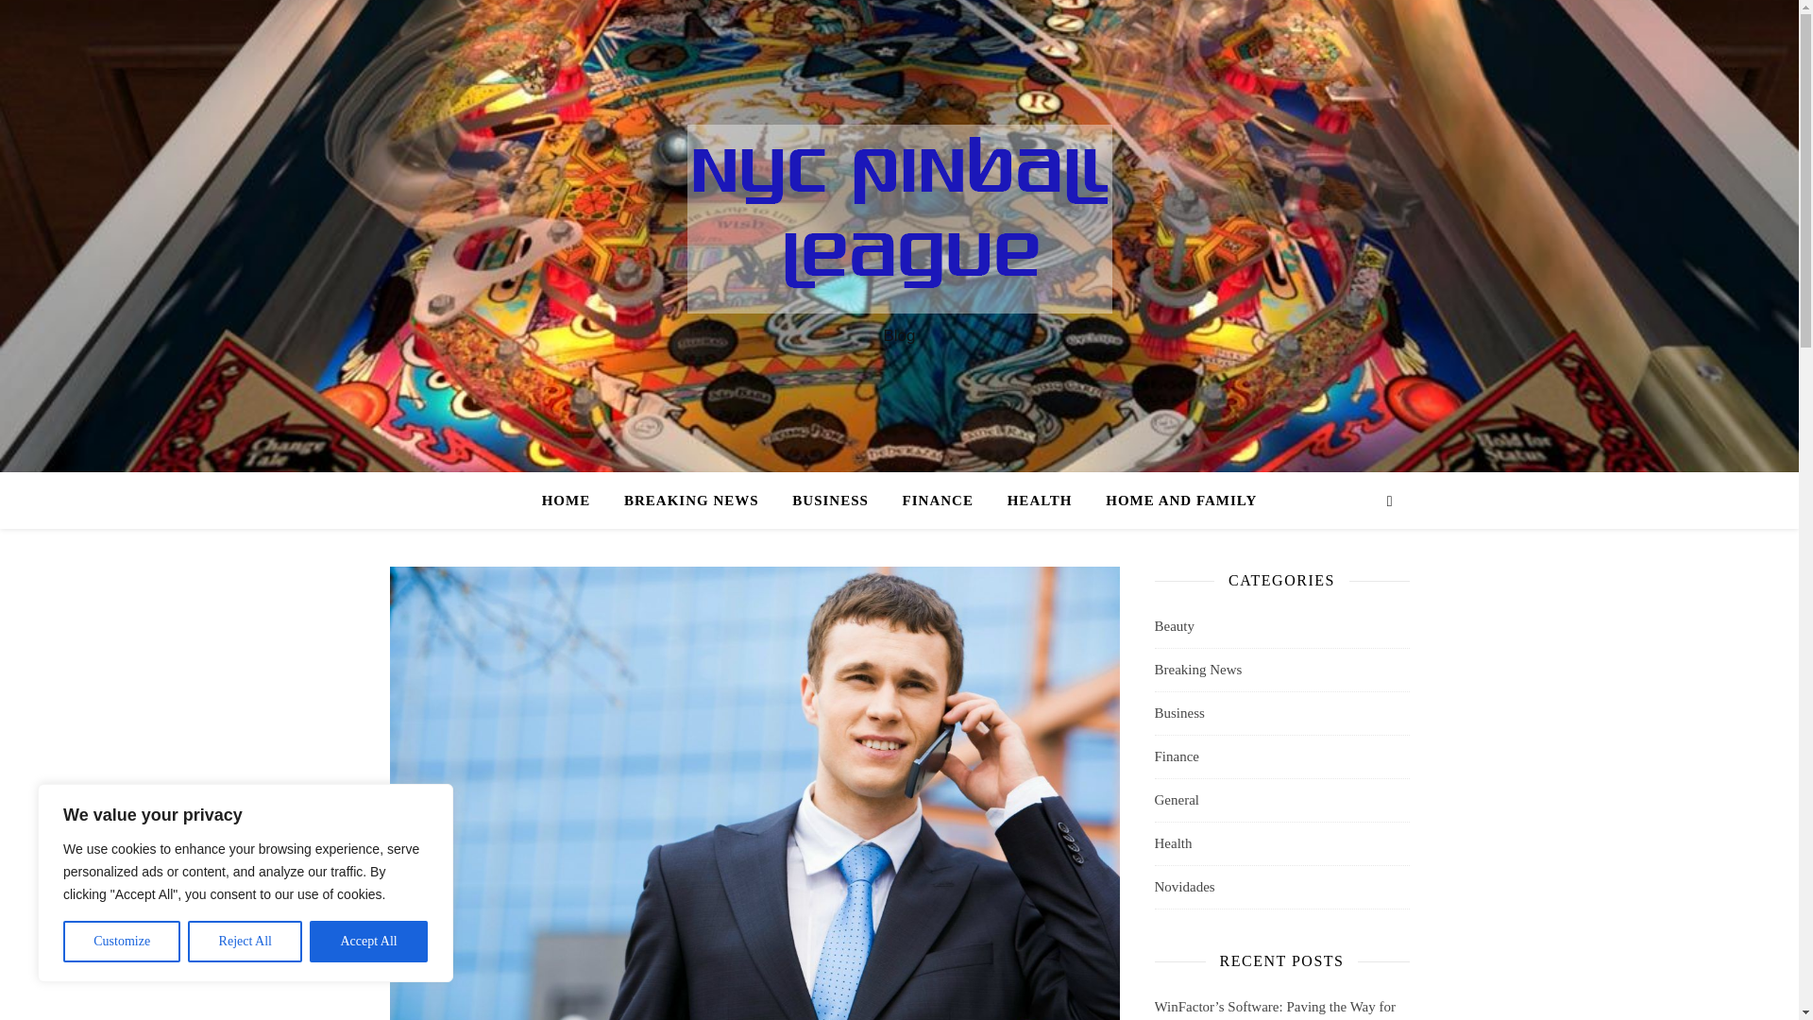 This screenshot has height=1020, width=1813. What do you see at coordinates (1197, 670) in the screenshot?
I see `Breaking News` at bounding box center [1197, 670].